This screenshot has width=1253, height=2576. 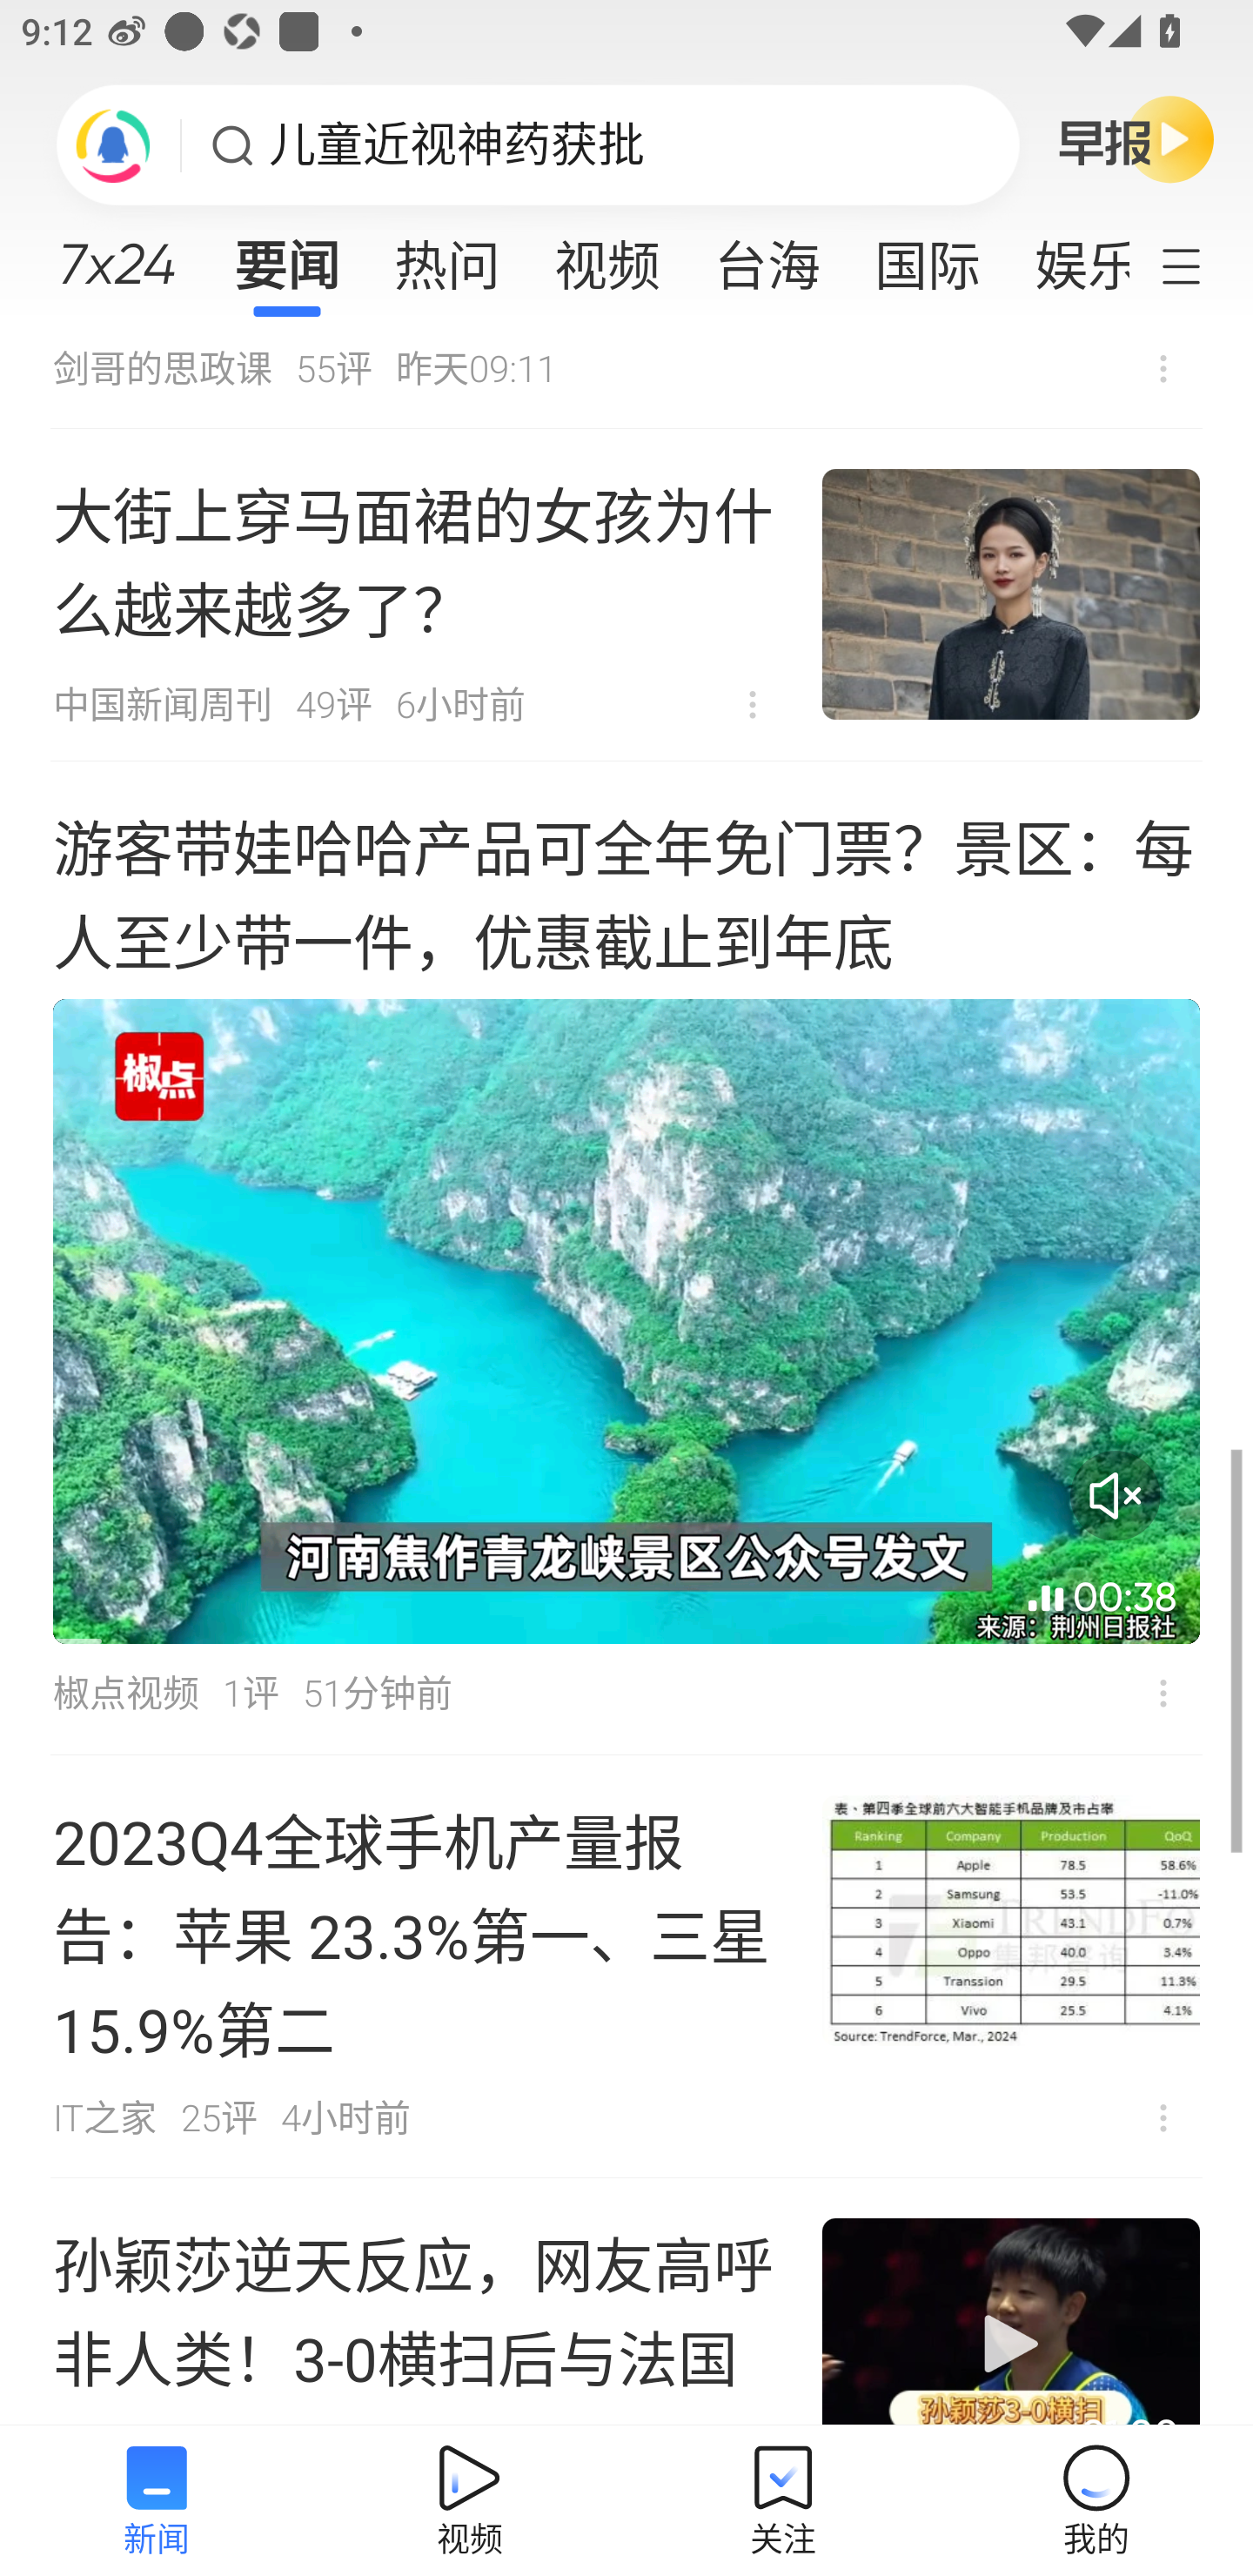 What do you see at coordinates (607, 256) in the screenshot?
I see `视频` at bounding box center [607, 256].